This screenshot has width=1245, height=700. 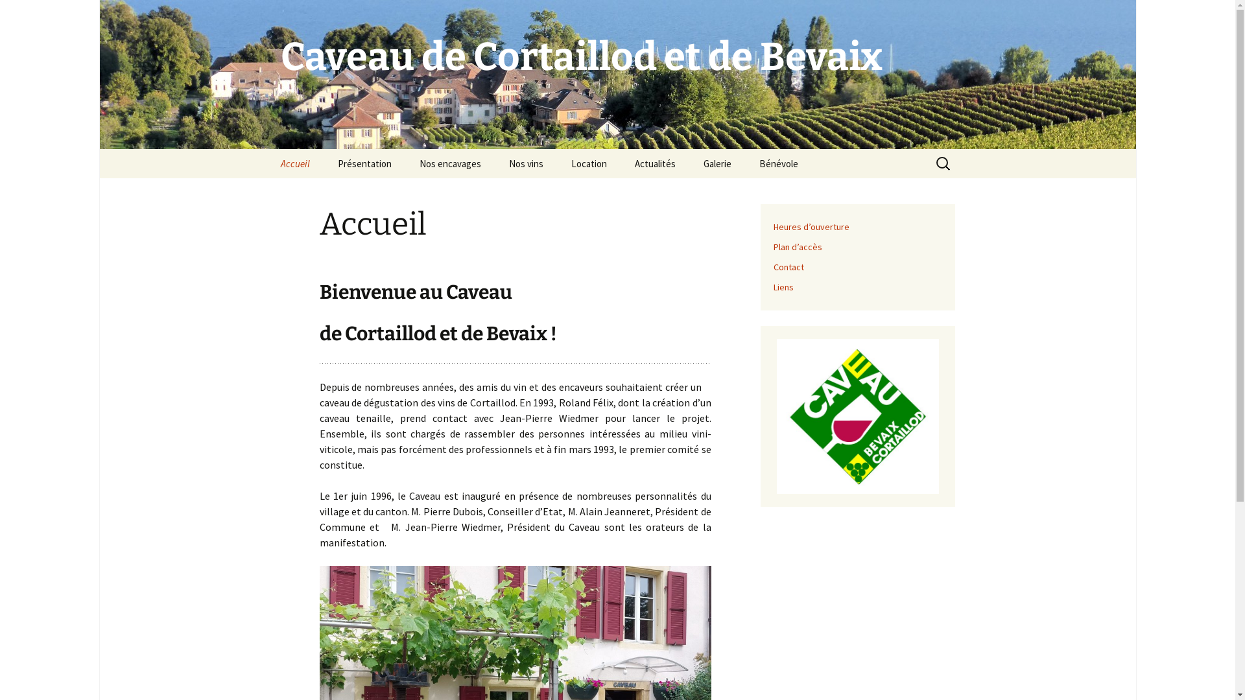 I want to click on Liens, so click(x=783, y=287).